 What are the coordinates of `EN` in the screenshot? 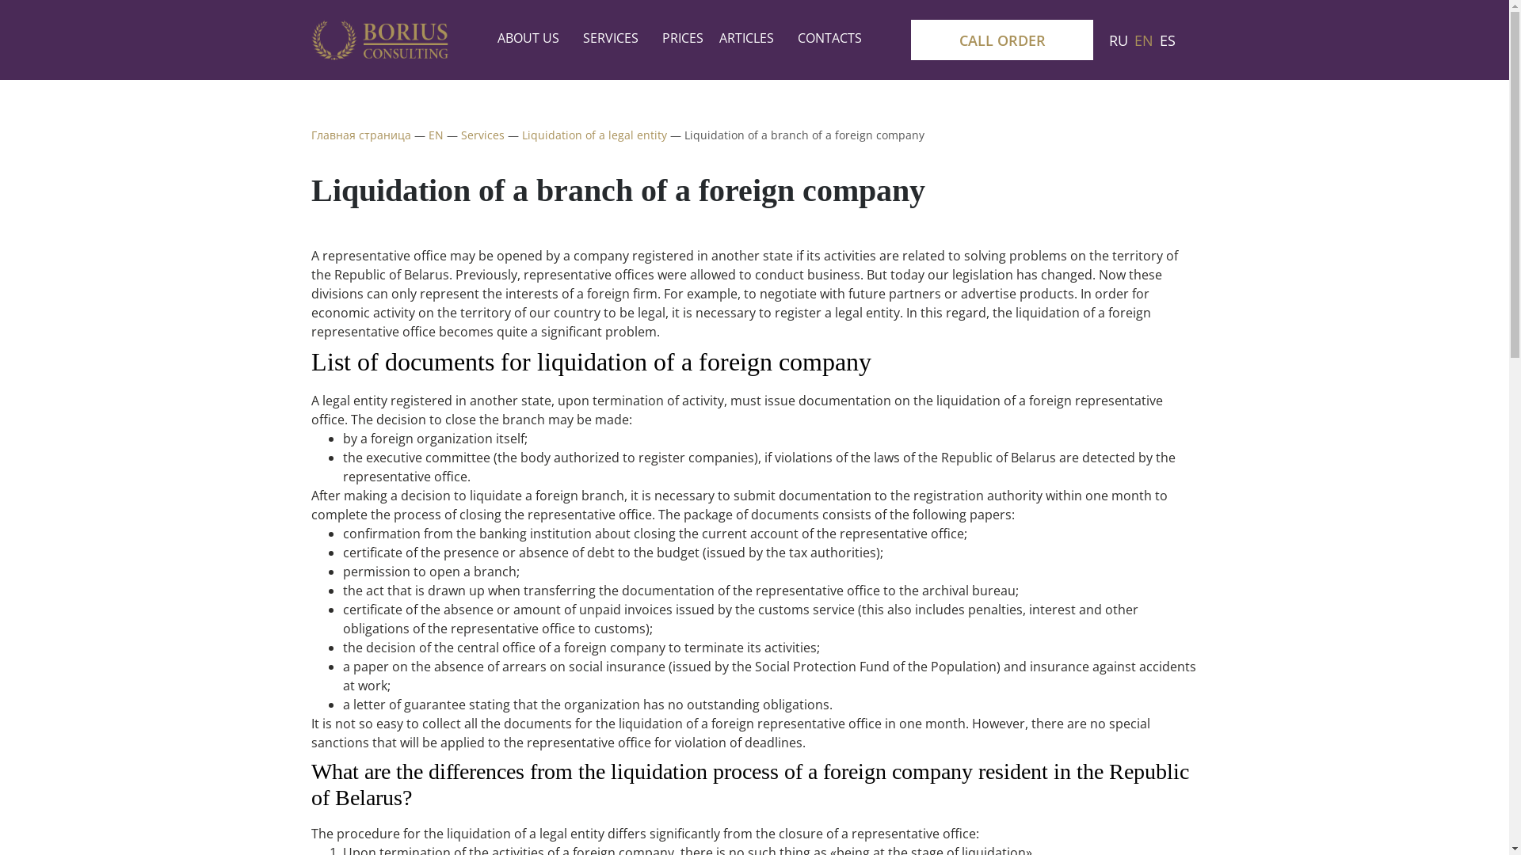 It's located at (1144, 40).